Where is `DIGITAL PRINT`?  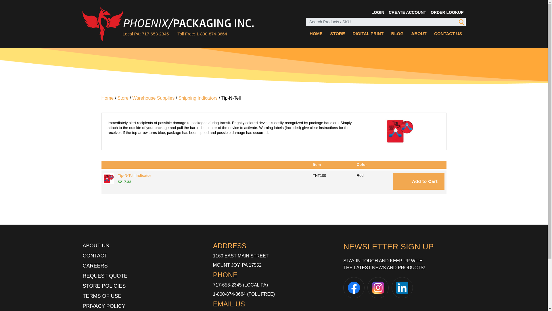
DIGITAL PRINT is located at coordinates (368, 33).